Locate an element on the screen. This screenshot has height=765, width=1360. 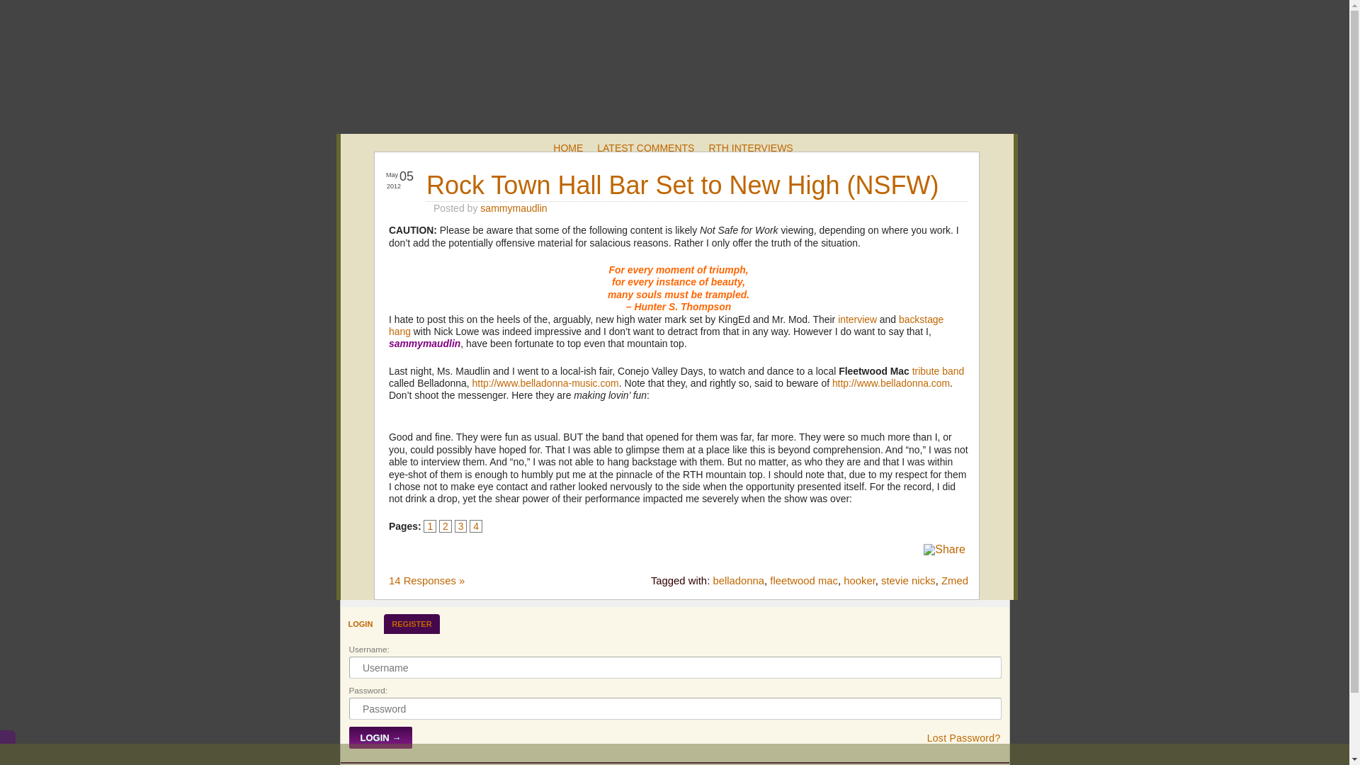
4 is located at coordinates (476, 526).